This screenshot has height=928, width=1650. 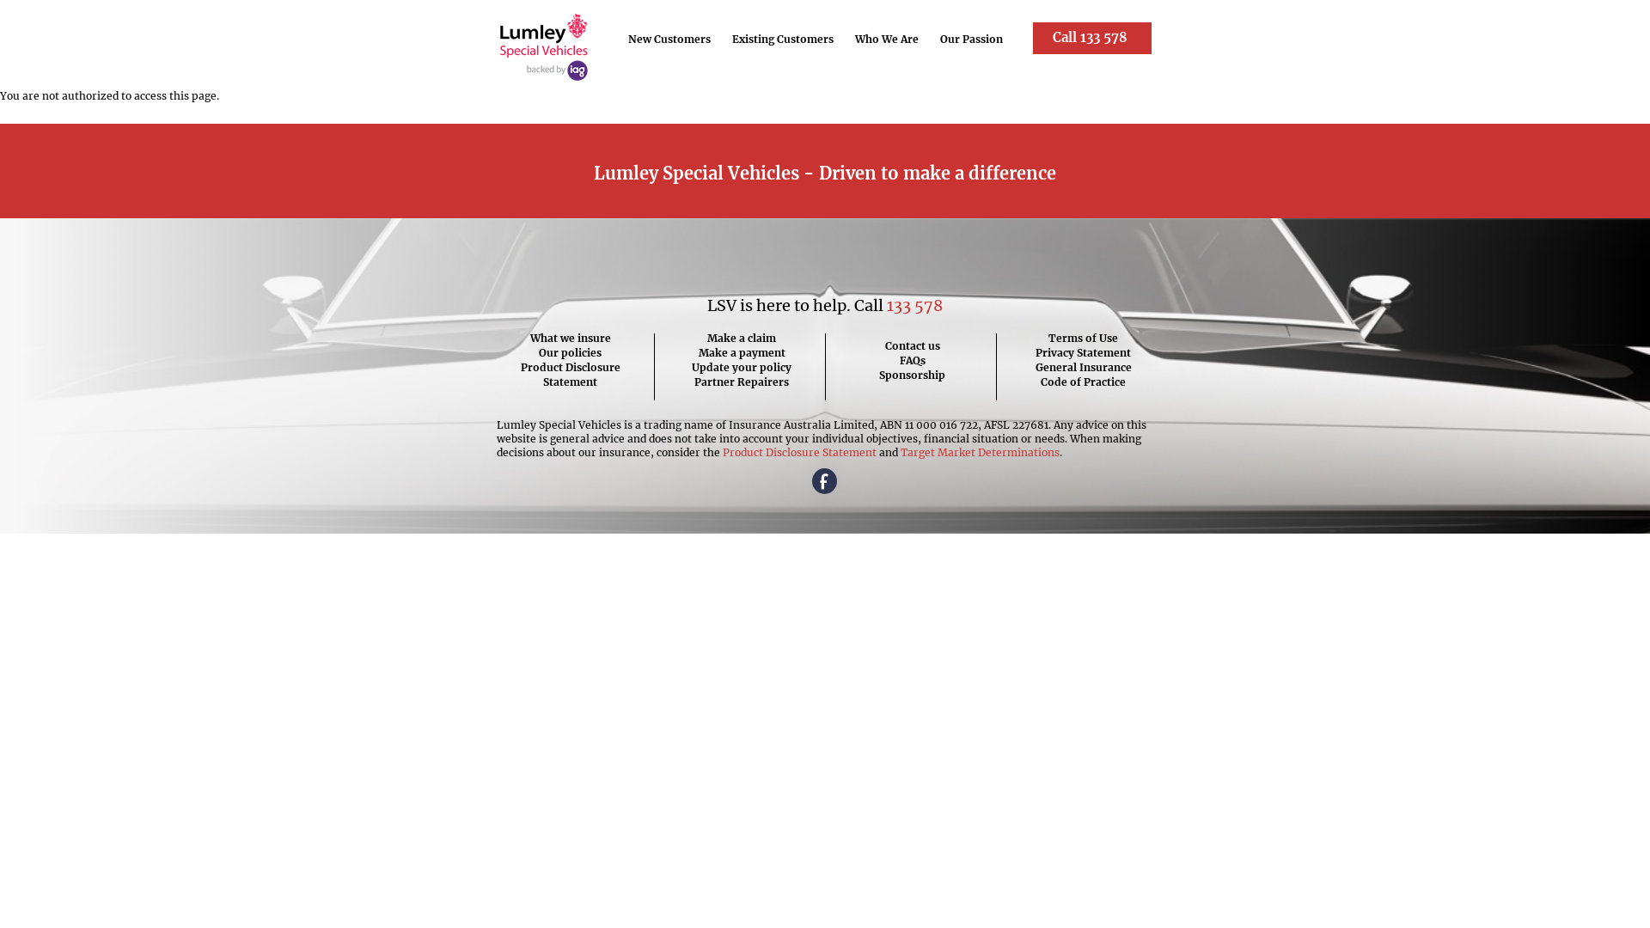 What do you see at coordinates (980, 452) in the screenshot?
I see `Target Market Determinations` at bounding box center [980, 452].